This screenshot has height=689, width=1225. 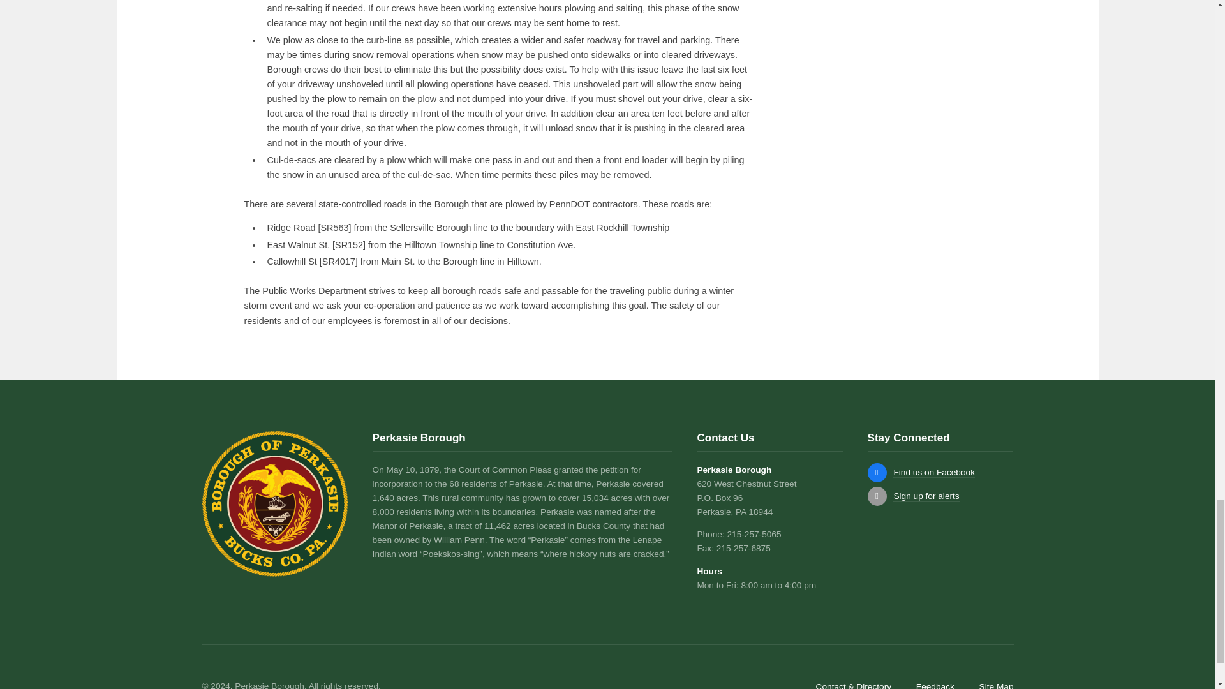 I want to click on Find us on Facebook, so click(x=934, y=473).